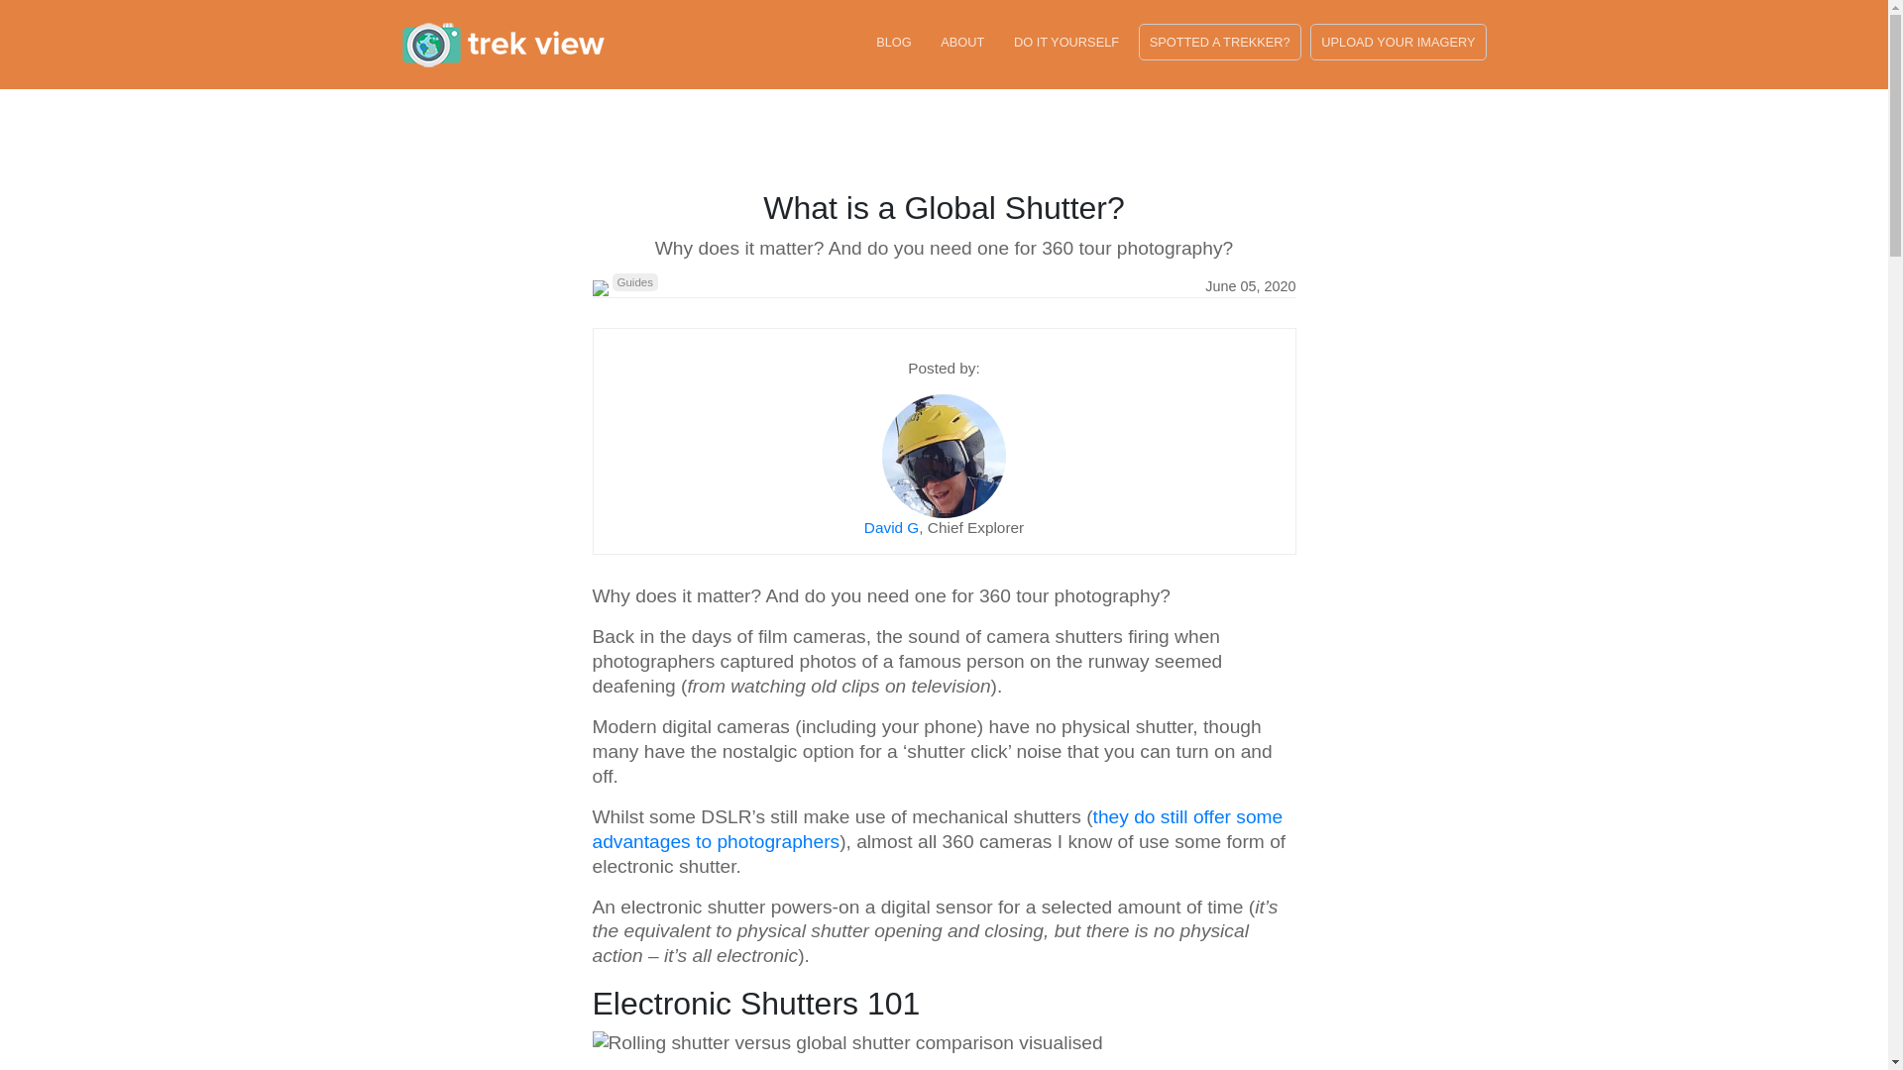 This screenshot has height=1070, width=1903. Describe the element at coordinates (893, 42) in the screenshot. I see `BLOG` at that location.